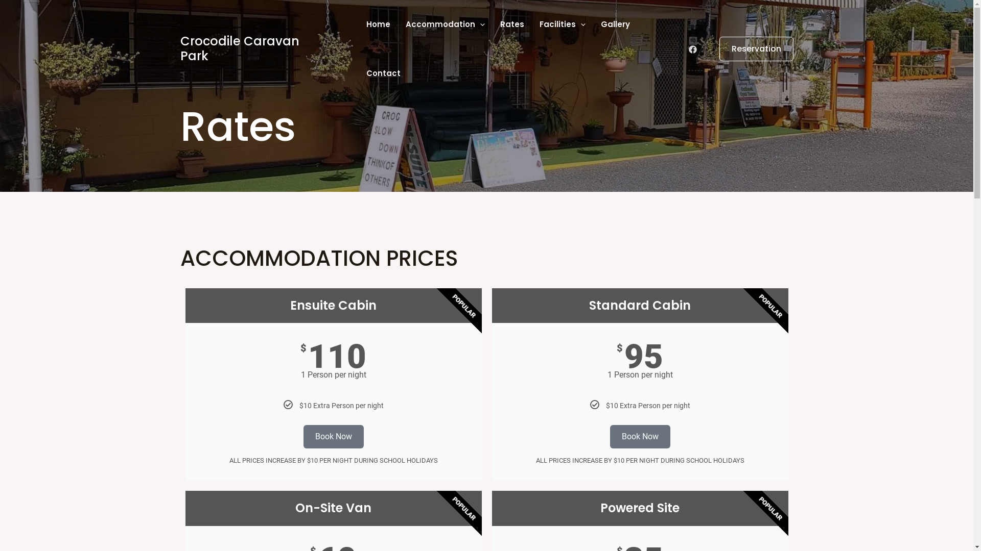 The image size is (981, 551). Describe the element at coordinates (750, 49) in the screenshot. I see `Reservation` at that location.